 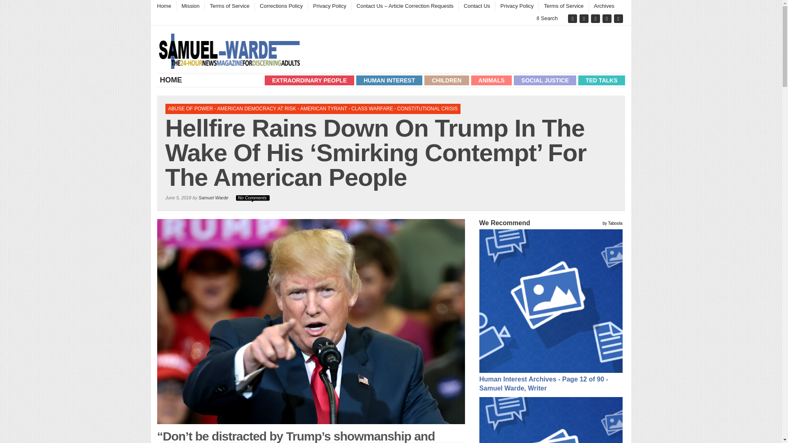 I want to click on Site feed, so click(x=619, y=18).